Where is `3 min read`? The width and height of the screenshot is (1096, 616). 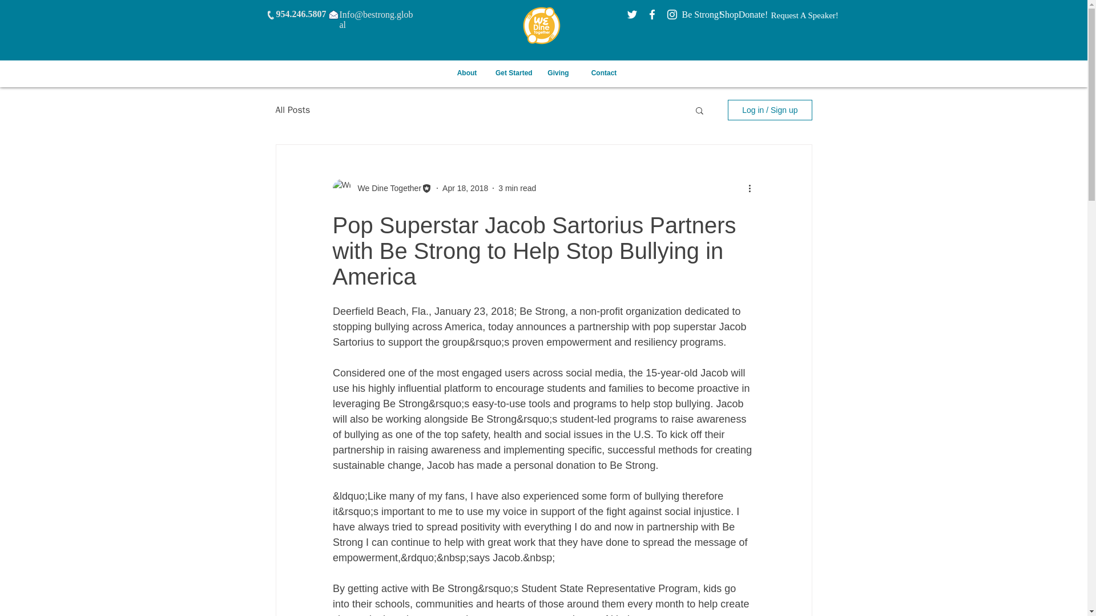 3 min read is located at coordinates (517, 188).